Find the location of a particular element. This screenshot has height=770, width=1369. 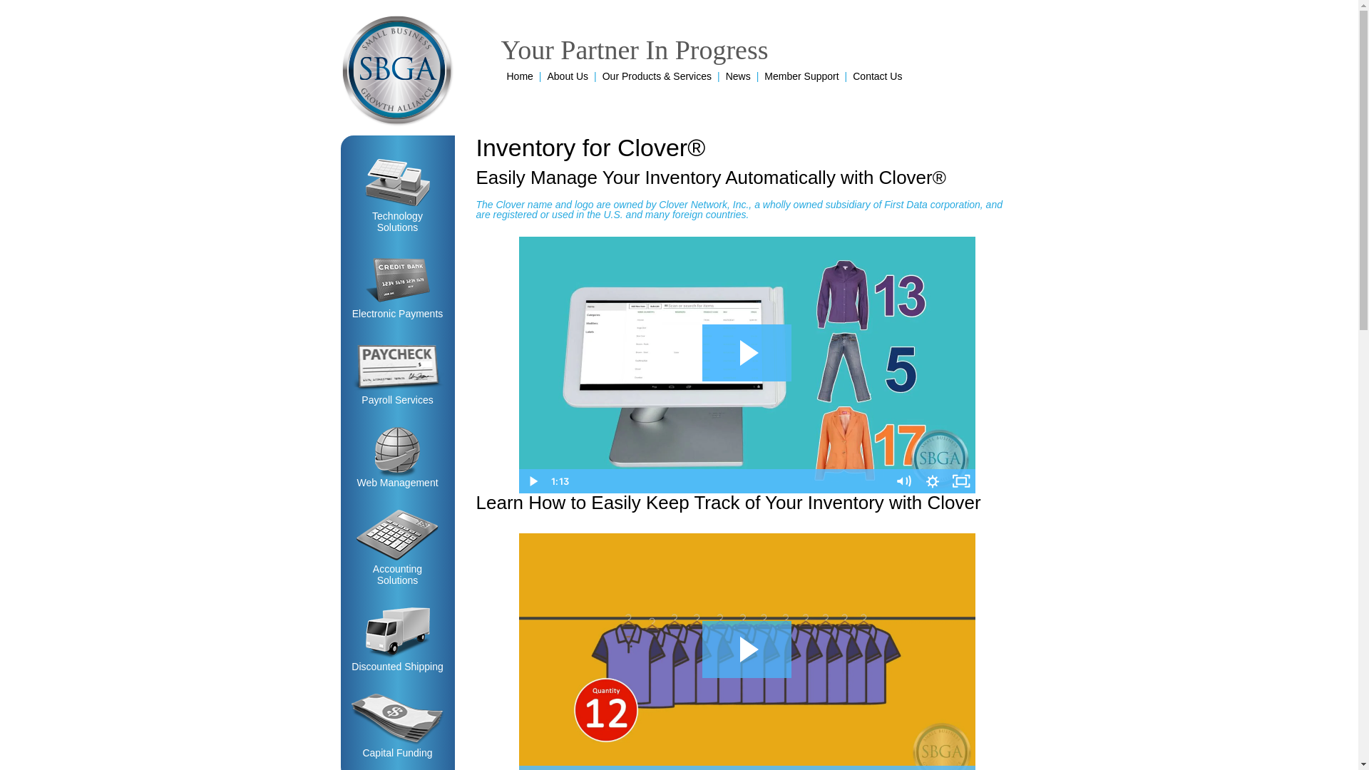

Accounting Solutions is located at coordinates (396, 548).